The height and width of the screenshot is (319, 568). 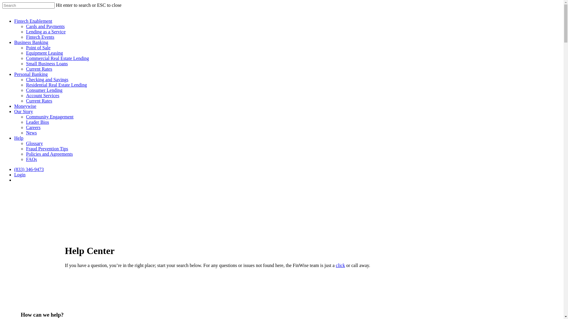 I want to click on Commercial Real Estate Lending, so click(x=57, y=58).